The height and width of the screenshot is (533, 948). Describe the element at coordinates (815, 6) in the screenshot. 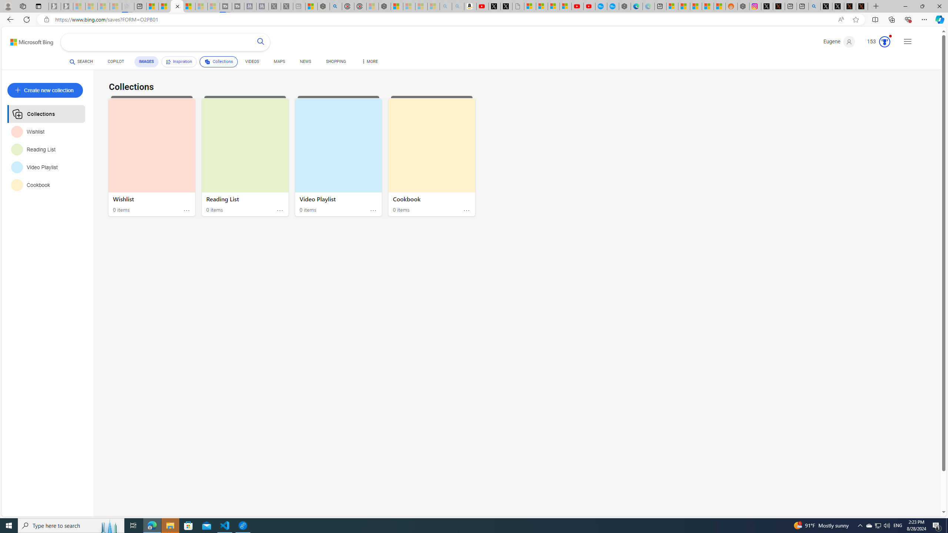

I see `github - Search` at that location.